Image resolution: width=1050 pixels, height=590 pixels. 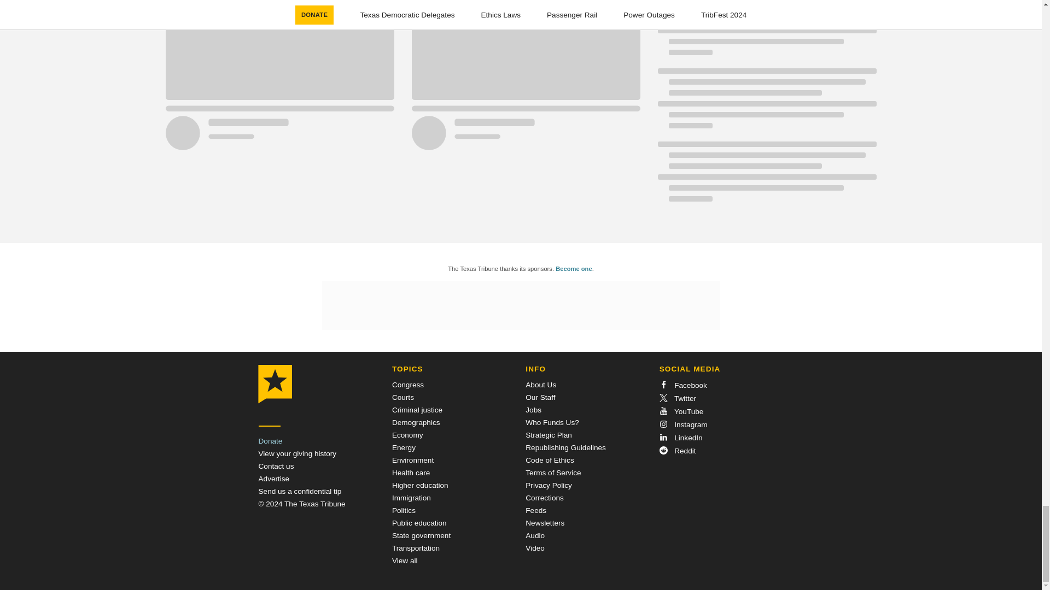 What do you see at coordinates (270, 441) in the screenshot?
I see `Donate` at bounding box center [270, 441].